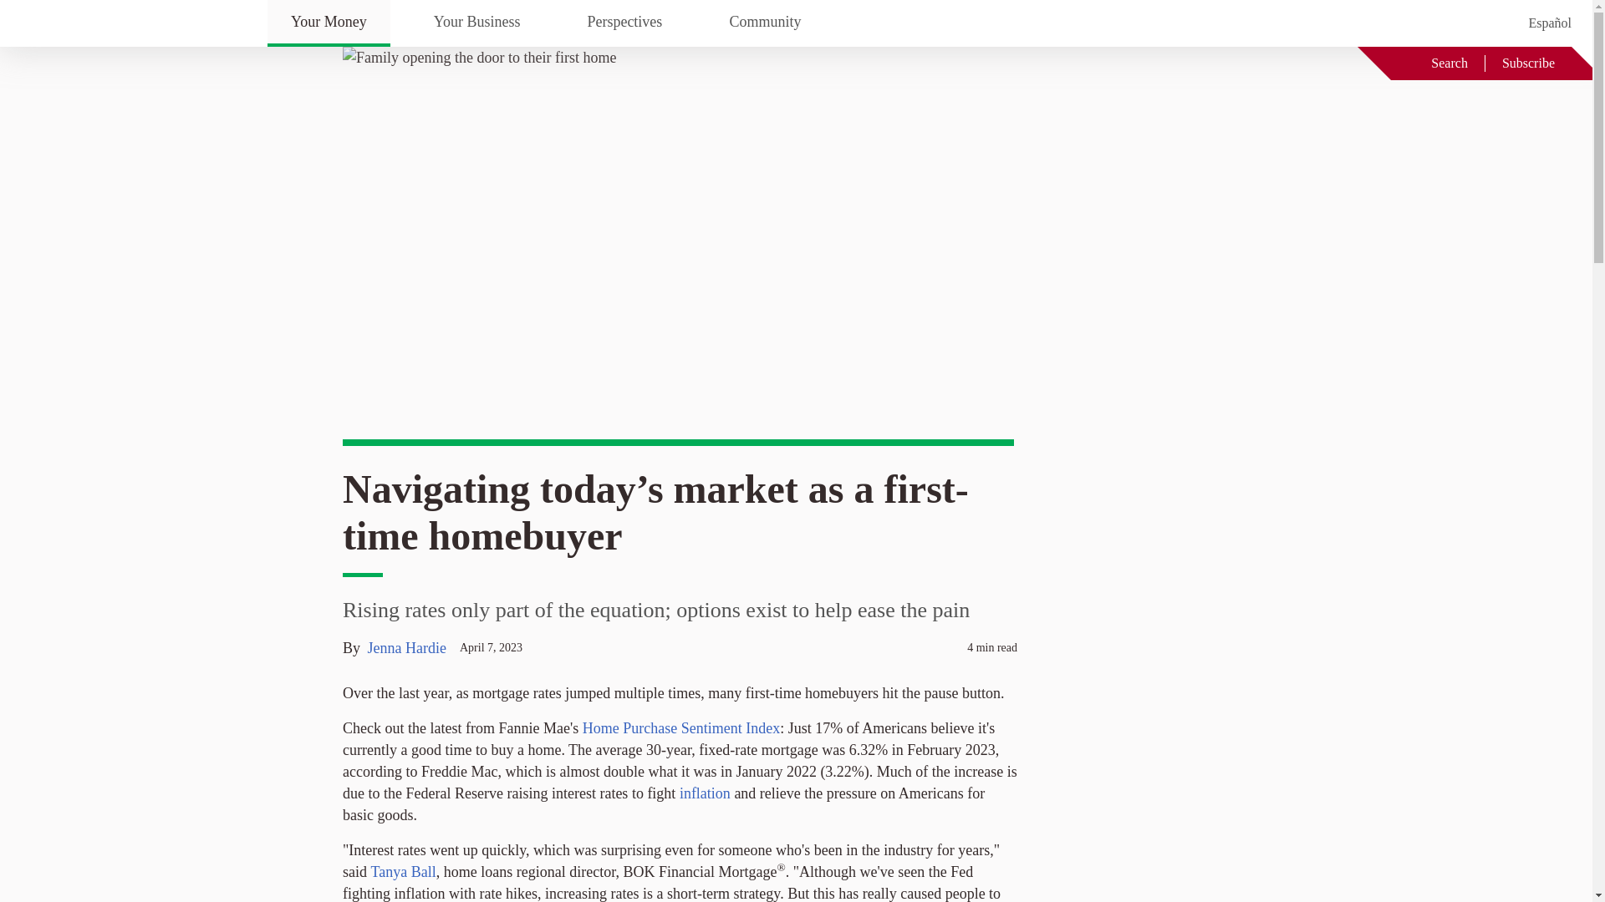 The height and width of the screenshot is (902, 1605). I want to click on Subscribe, so click(1528, 63).